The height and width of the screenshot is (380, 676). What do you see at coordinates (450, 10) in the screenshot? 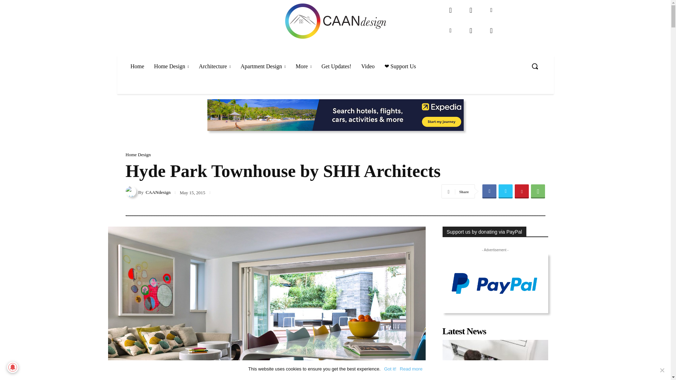
I see `Facebook` at bounding box center [450, 10].